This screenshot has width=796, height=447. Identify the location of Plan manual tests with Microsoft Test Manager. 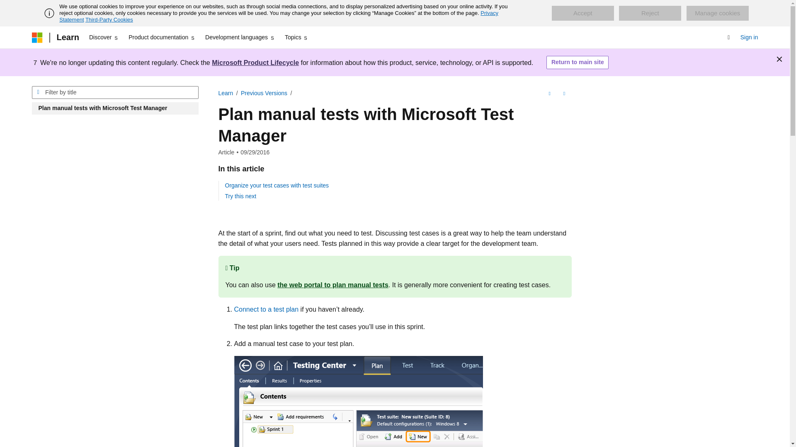
(115, 108).